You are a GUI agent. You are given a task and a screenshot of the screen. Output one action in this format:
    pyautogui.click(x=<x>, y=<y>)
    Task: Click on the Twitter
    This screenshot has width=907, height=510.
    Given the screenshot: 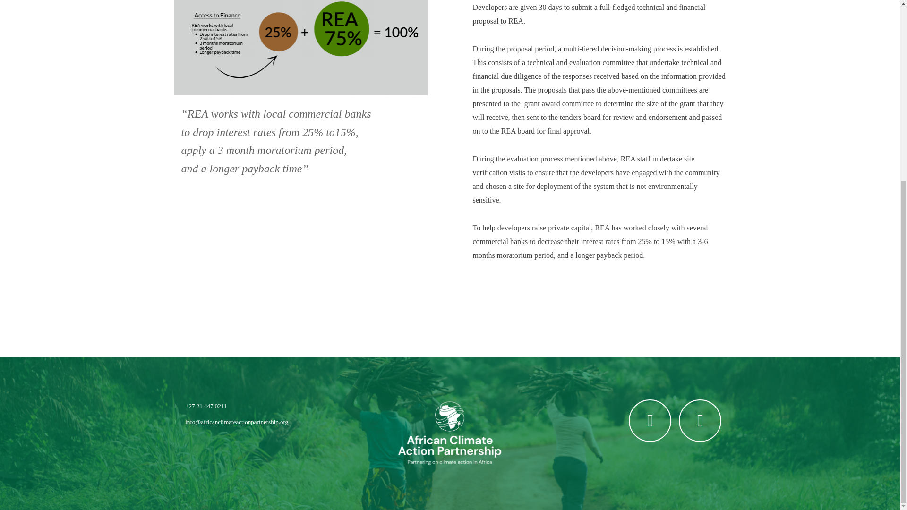 What is the action you would take?
    pyautogui.click(x=650, y=144)
    